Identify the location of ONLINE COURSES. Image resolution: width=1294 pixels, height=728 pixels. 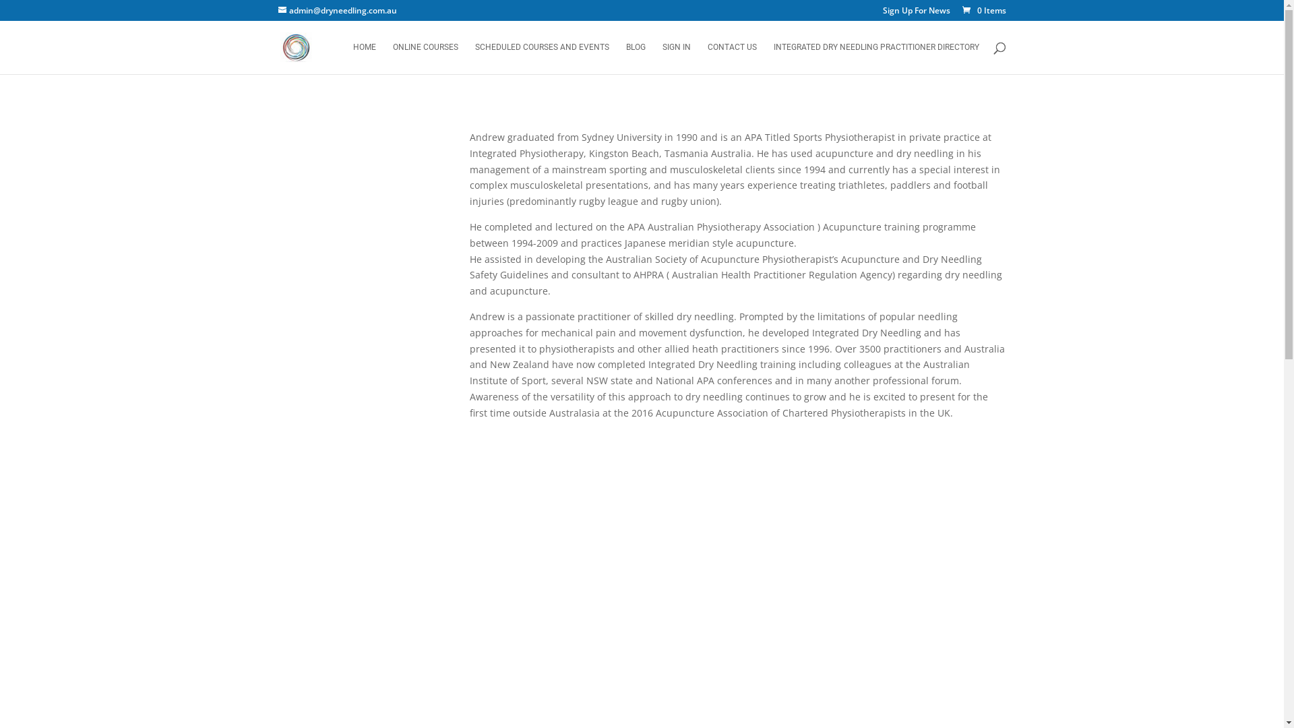
(425, 58).